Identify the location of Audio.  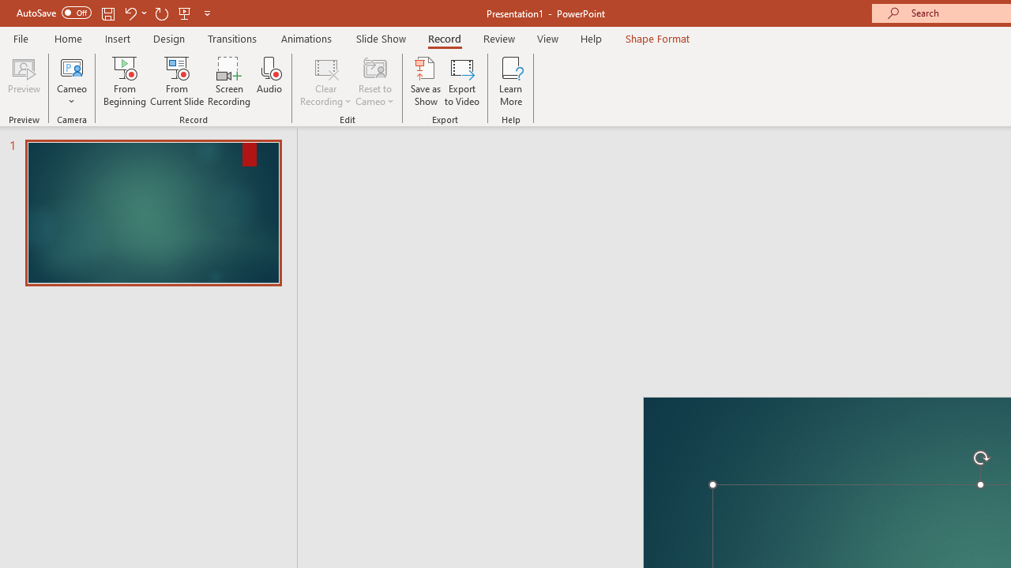
(269, 80).